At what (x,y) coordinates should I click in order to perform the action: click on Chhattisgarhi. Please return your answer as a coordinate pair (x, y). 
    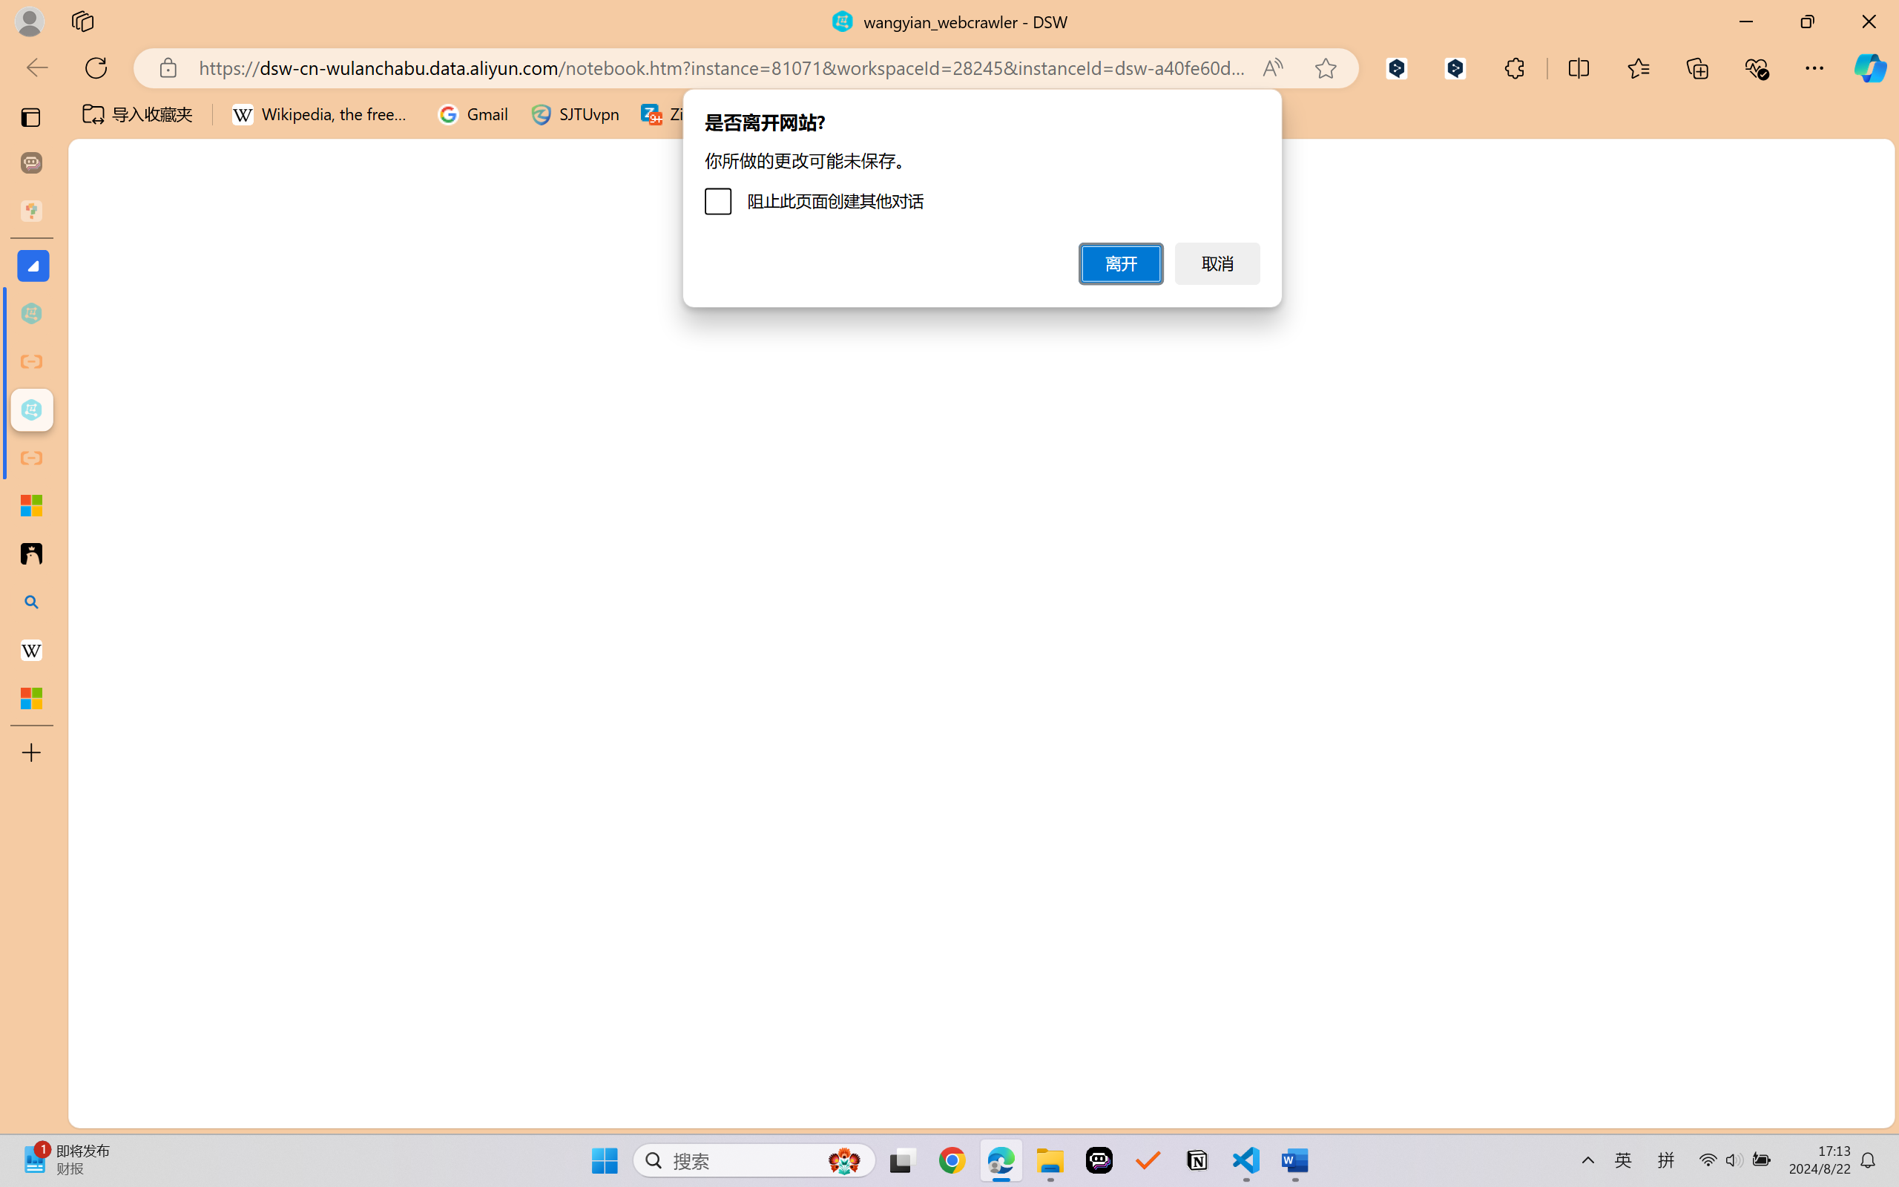
    Looking at the image, I should click on (1738, 795).